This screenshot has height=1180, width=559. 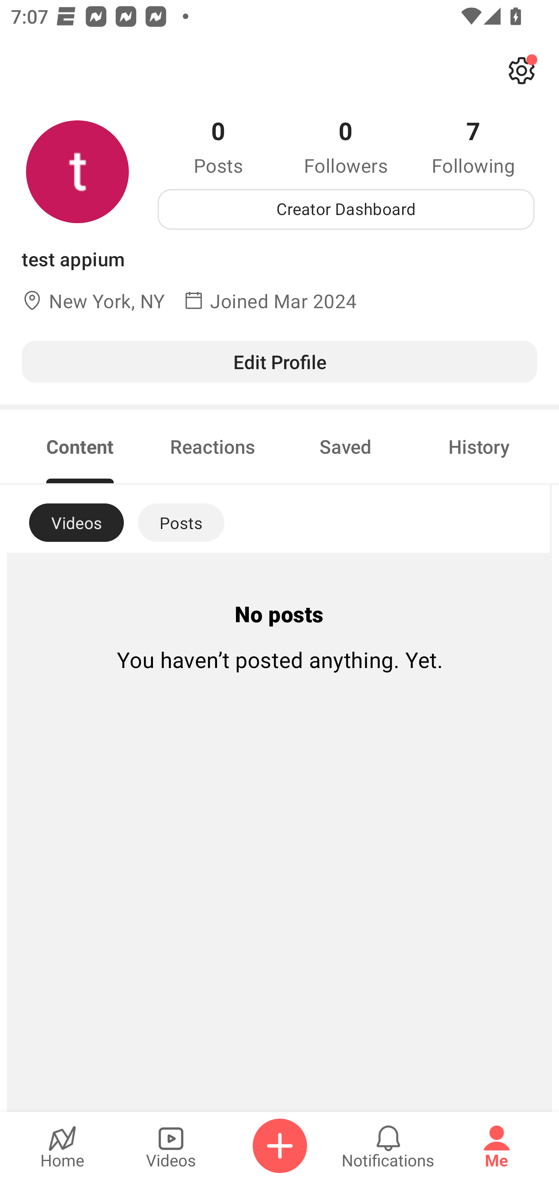 I want to click on Home, so click(x=62, y=1146).